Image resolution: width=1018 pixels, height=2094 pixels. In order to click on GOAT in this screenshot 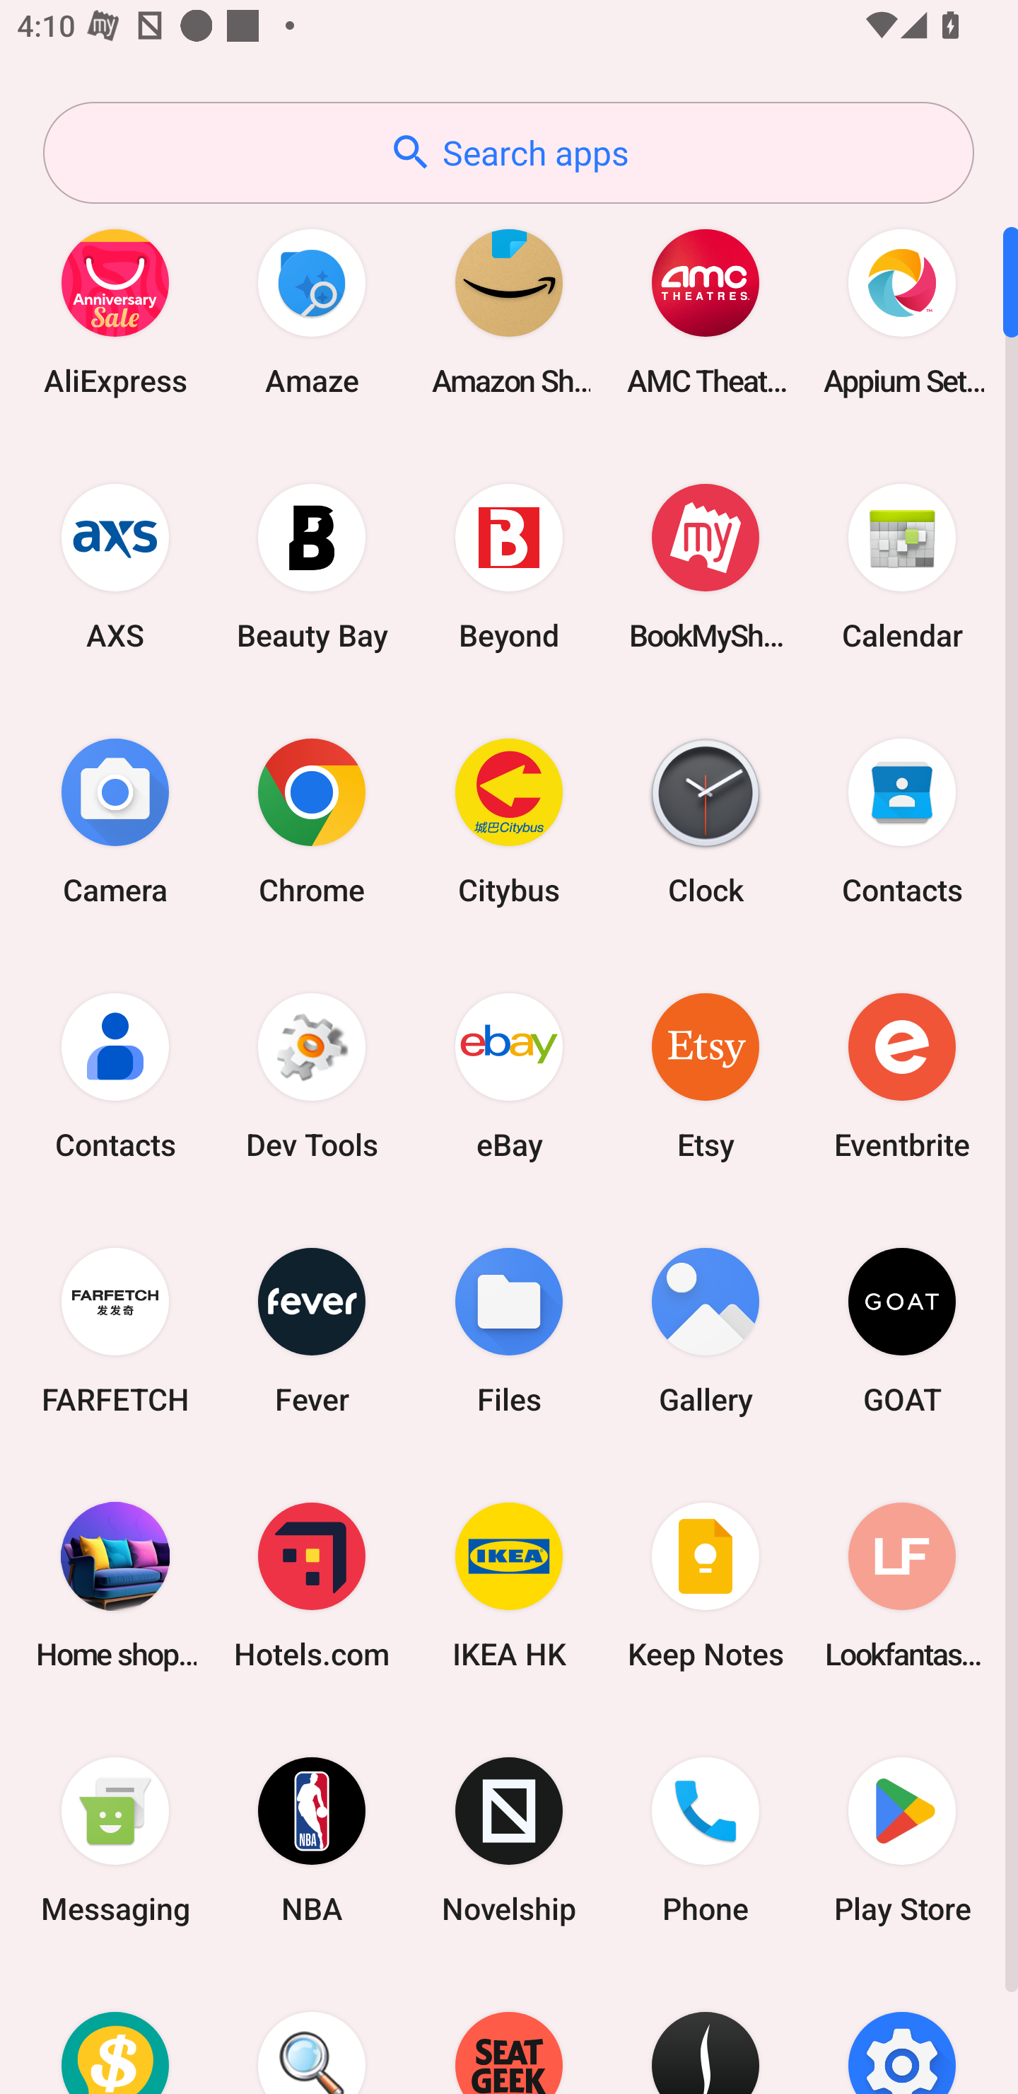, I will do `click(902, 1330)`.